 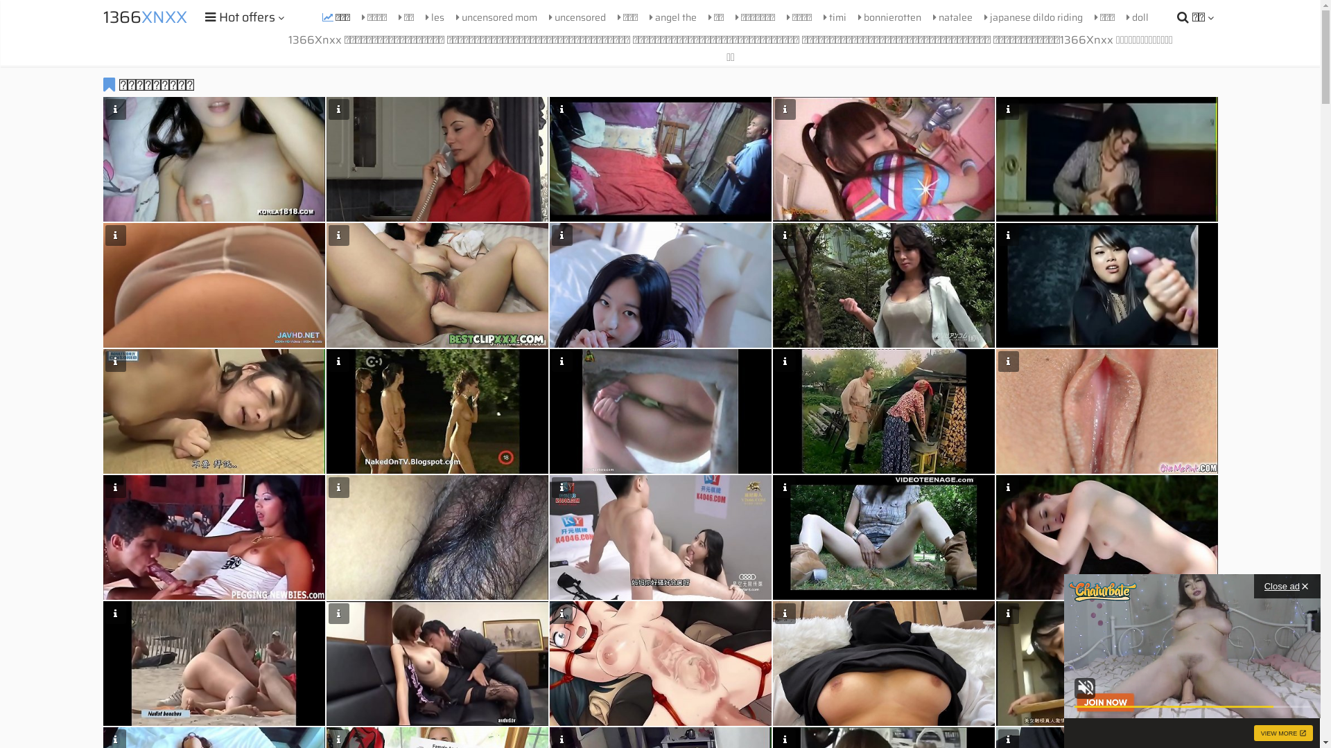 What do you see at coordinates (1138, 17) in the screenshot?
I see `doll` at bounding box center [1138, 17].